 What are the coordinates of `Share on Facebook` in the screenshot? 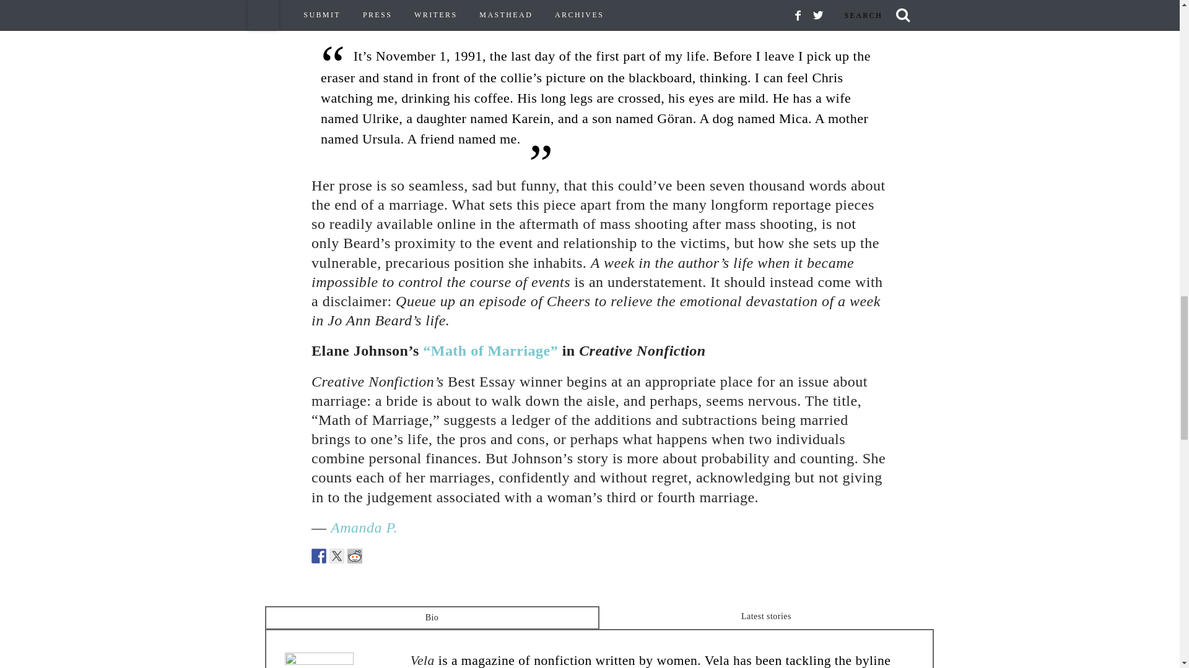 It's located at (318, 555).